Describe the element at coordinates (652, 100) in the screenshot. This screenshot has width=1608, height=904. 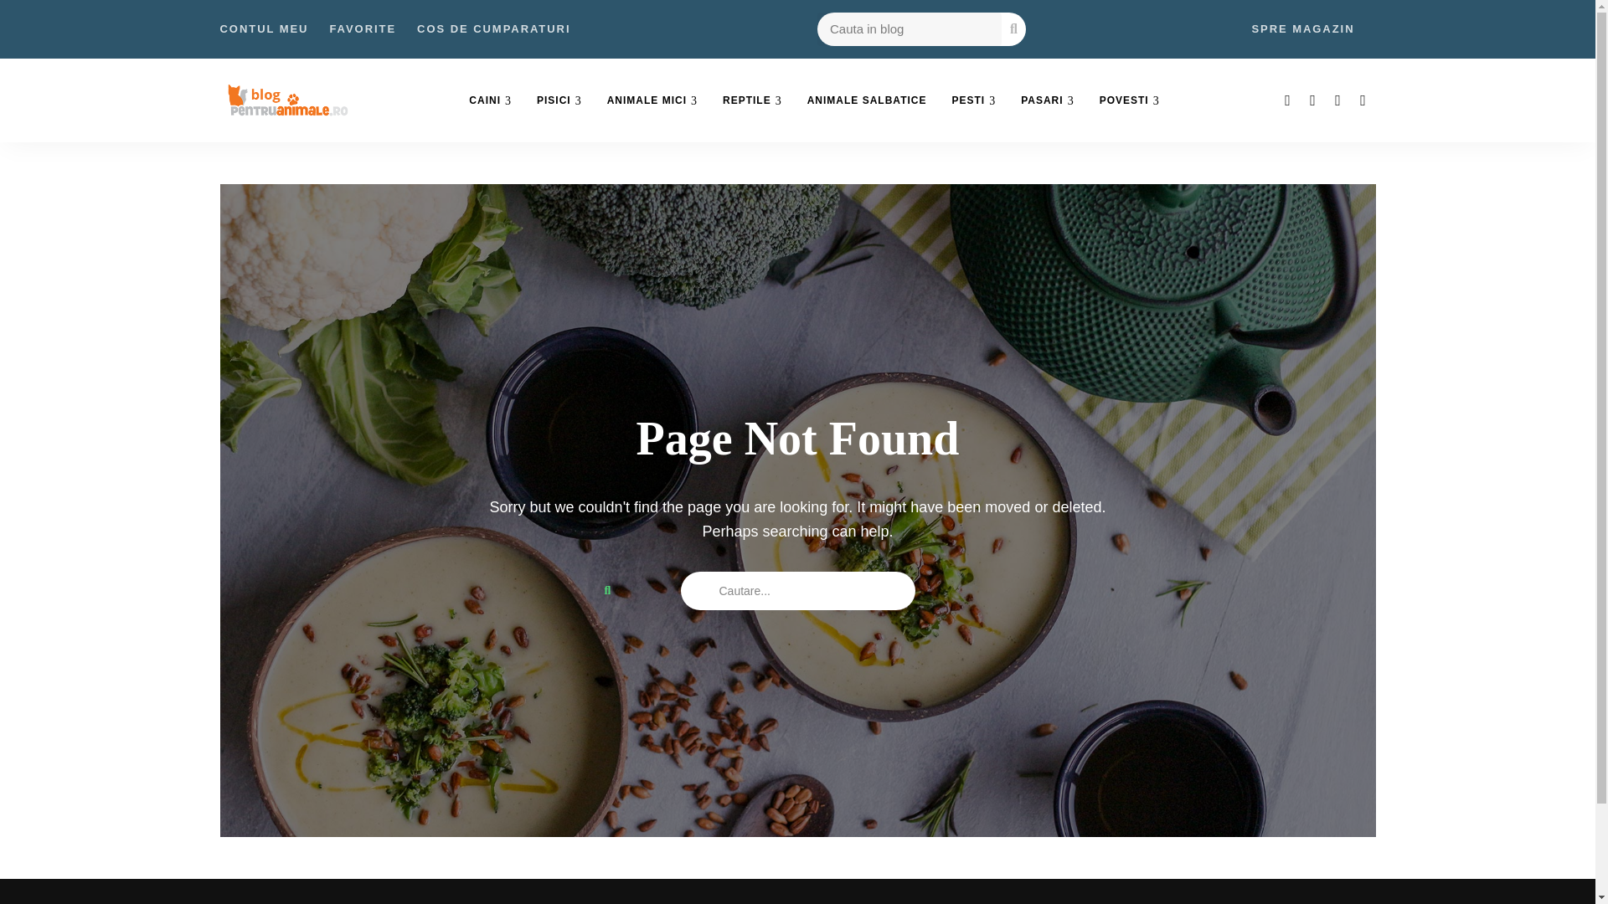
I see `ANIMALE MICI` at that location.